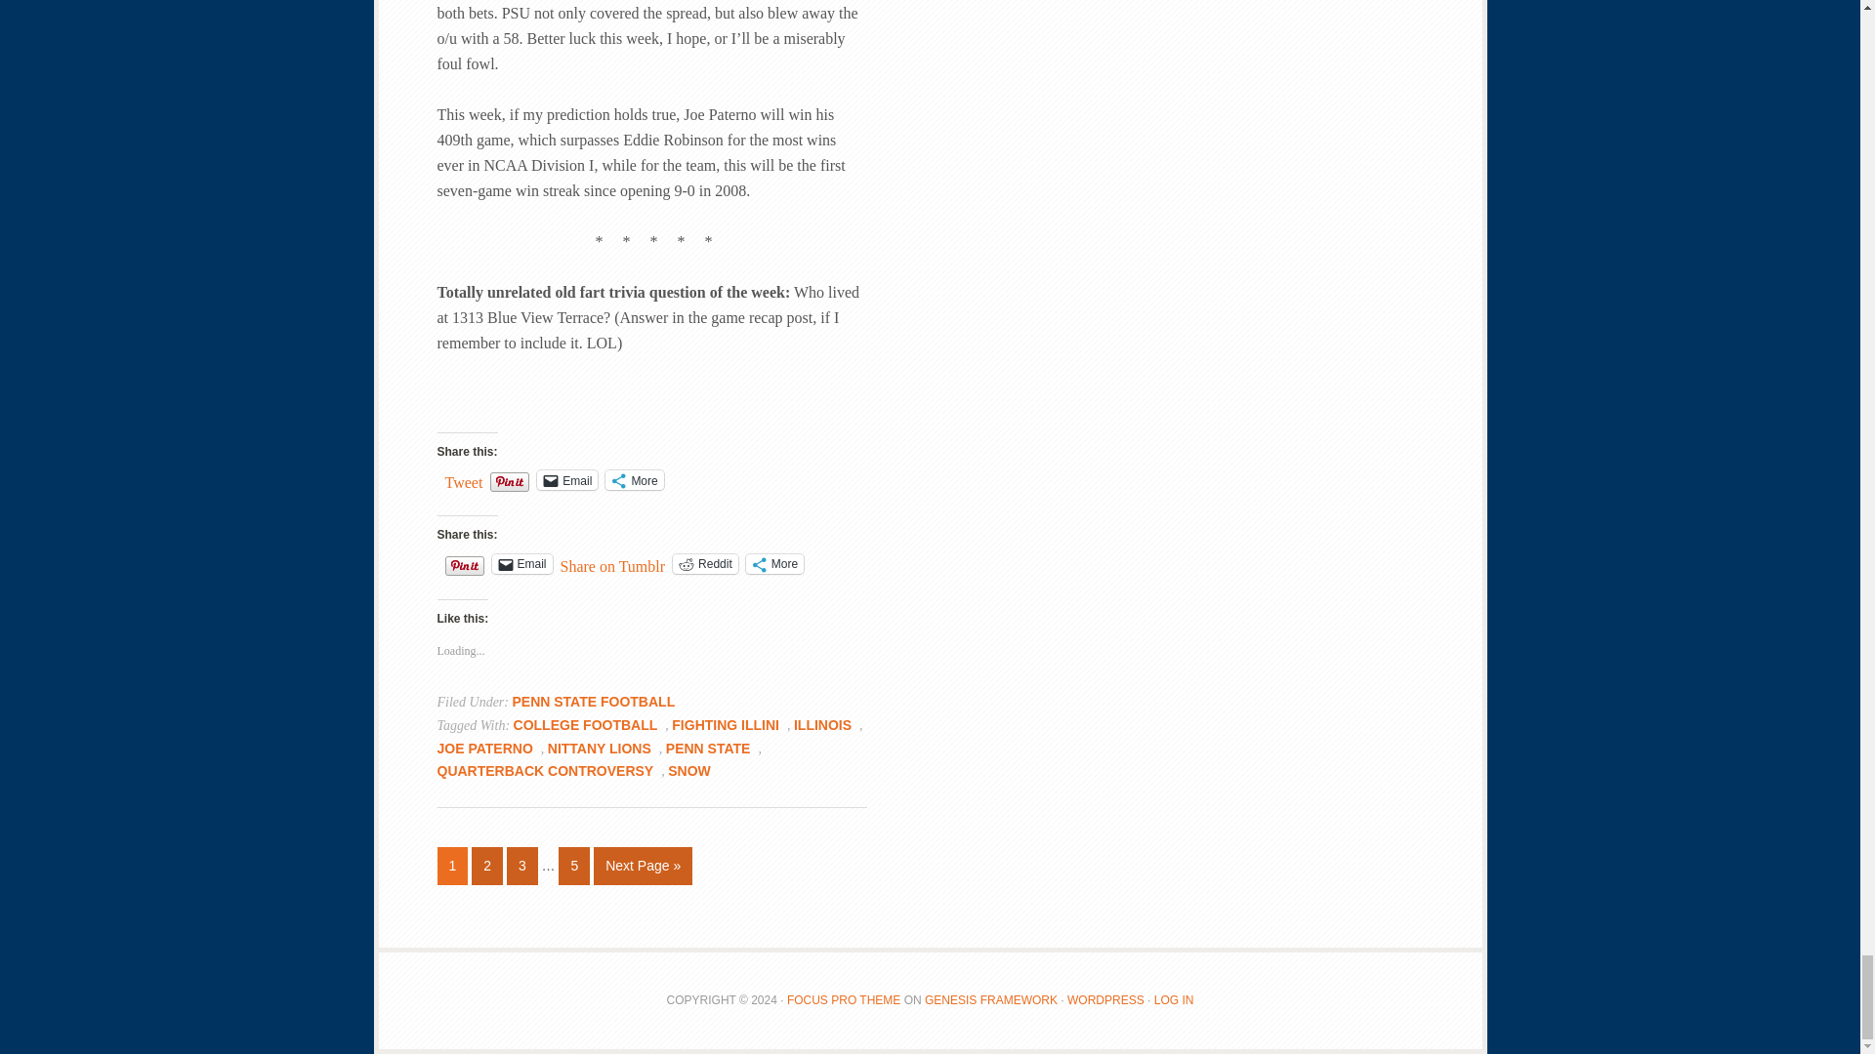 This screenshot has height=1054, width=1875. Describe the element at coordinates (521, 564) in the screenshot. I see `Click to email a link to a friend` at that location.